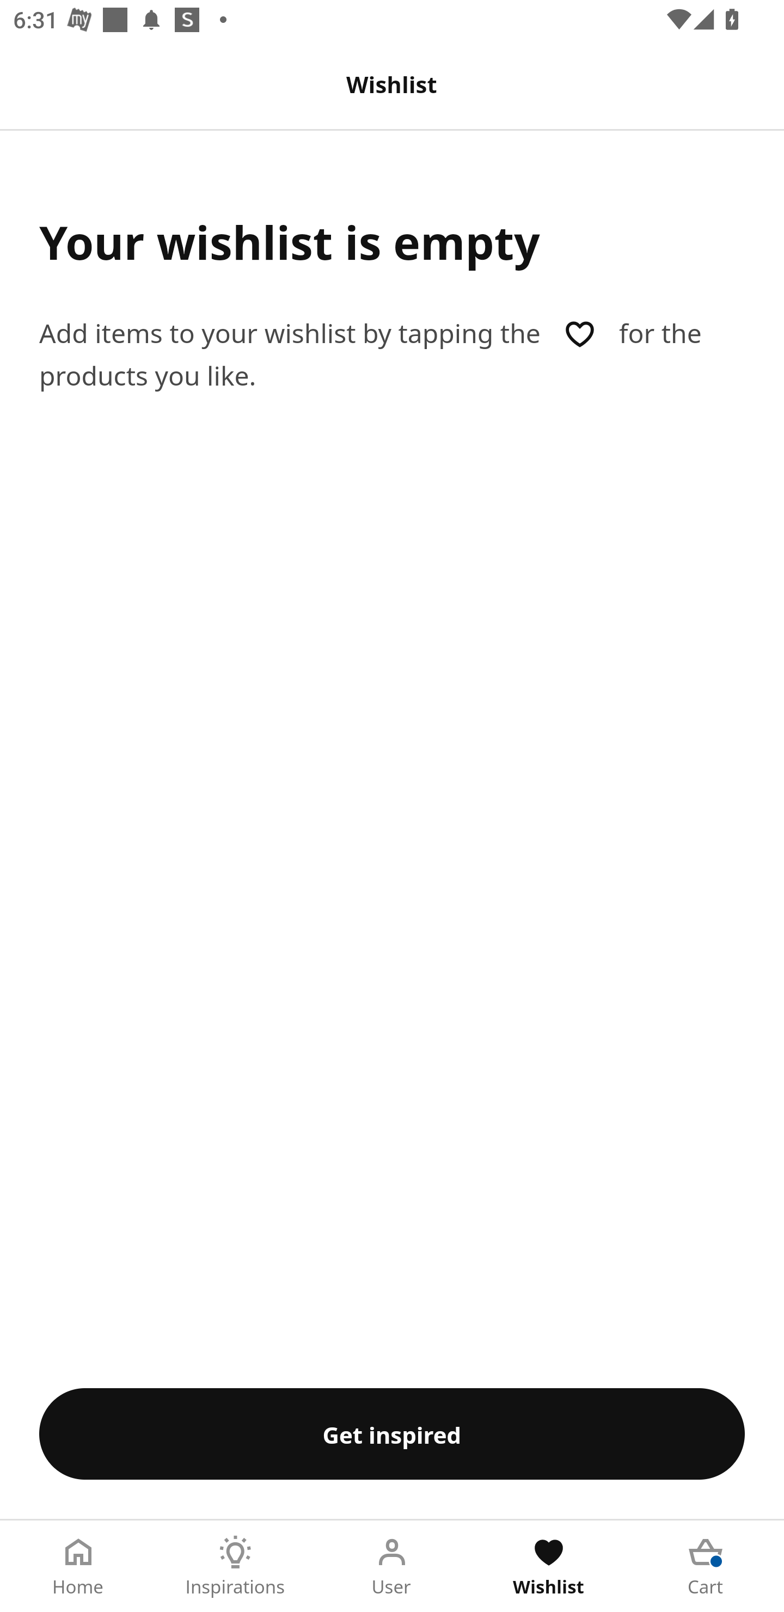 The width and height of the screenshot is (784, 1612). What do you see at coordinates (235, 1566) in the screenshot?
I see `Inspirations
Tab 2 of 5` at bounding box center [235, 1566].